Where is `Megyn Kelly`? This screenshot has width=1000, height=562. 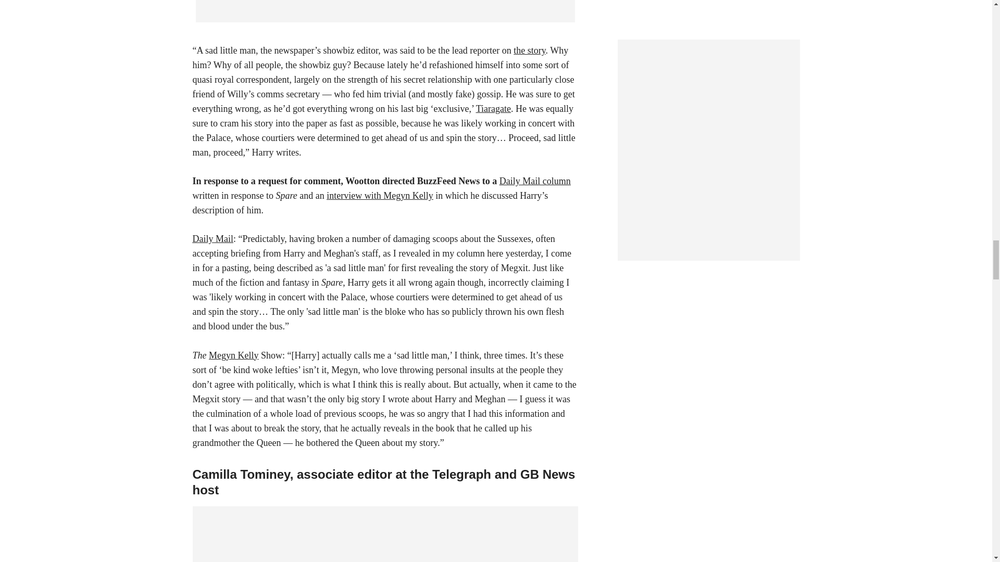
Megyn Kelly is located at coordinates (233, 355).